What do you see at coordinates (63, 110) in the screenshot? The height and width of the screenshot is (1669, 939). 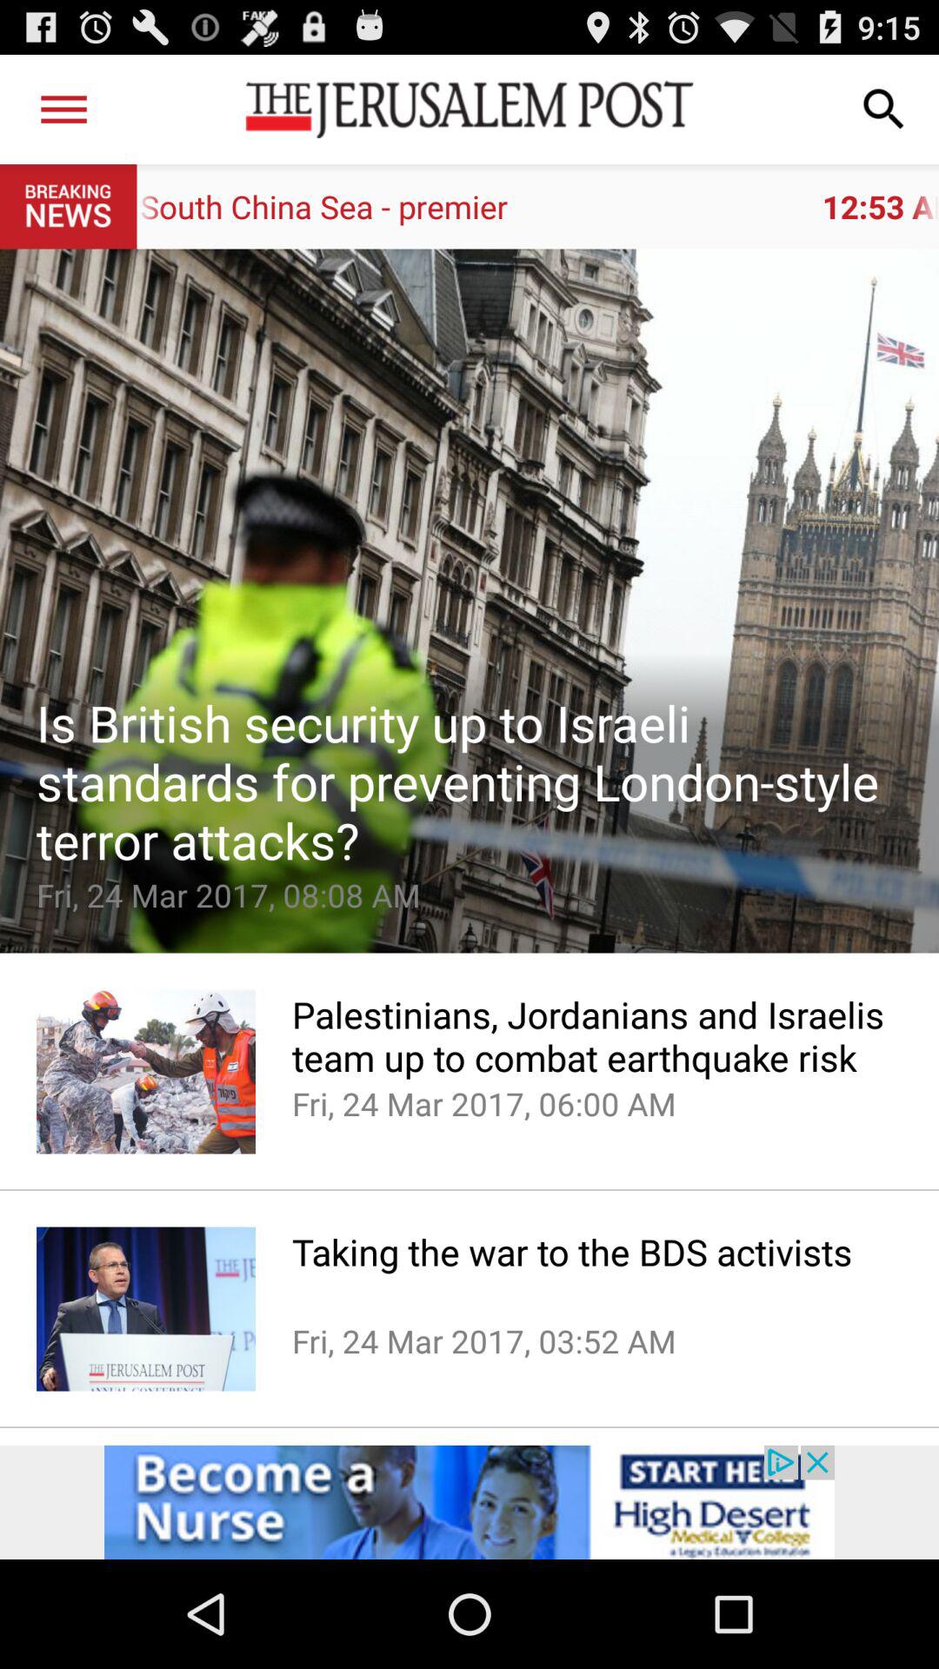 I see `turn off the app to the left of the 12 53 am icon` at bounding box center [63, 110].